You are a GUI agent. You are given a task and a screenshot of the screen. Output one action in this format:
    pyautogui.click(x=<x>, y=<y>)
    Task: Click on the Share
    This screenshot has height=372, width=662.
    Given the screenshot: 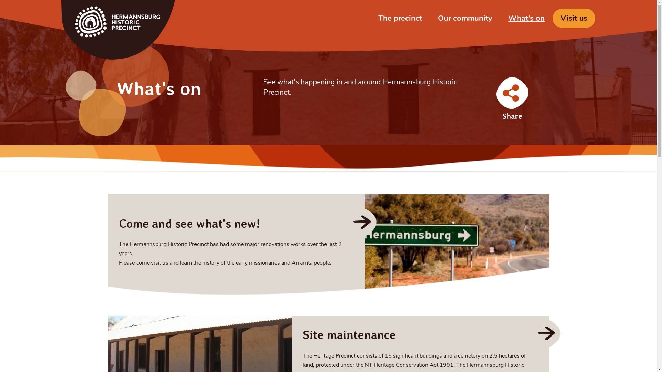 What is the action you would take?
    pyautogui.click(x=512, y=99)
    